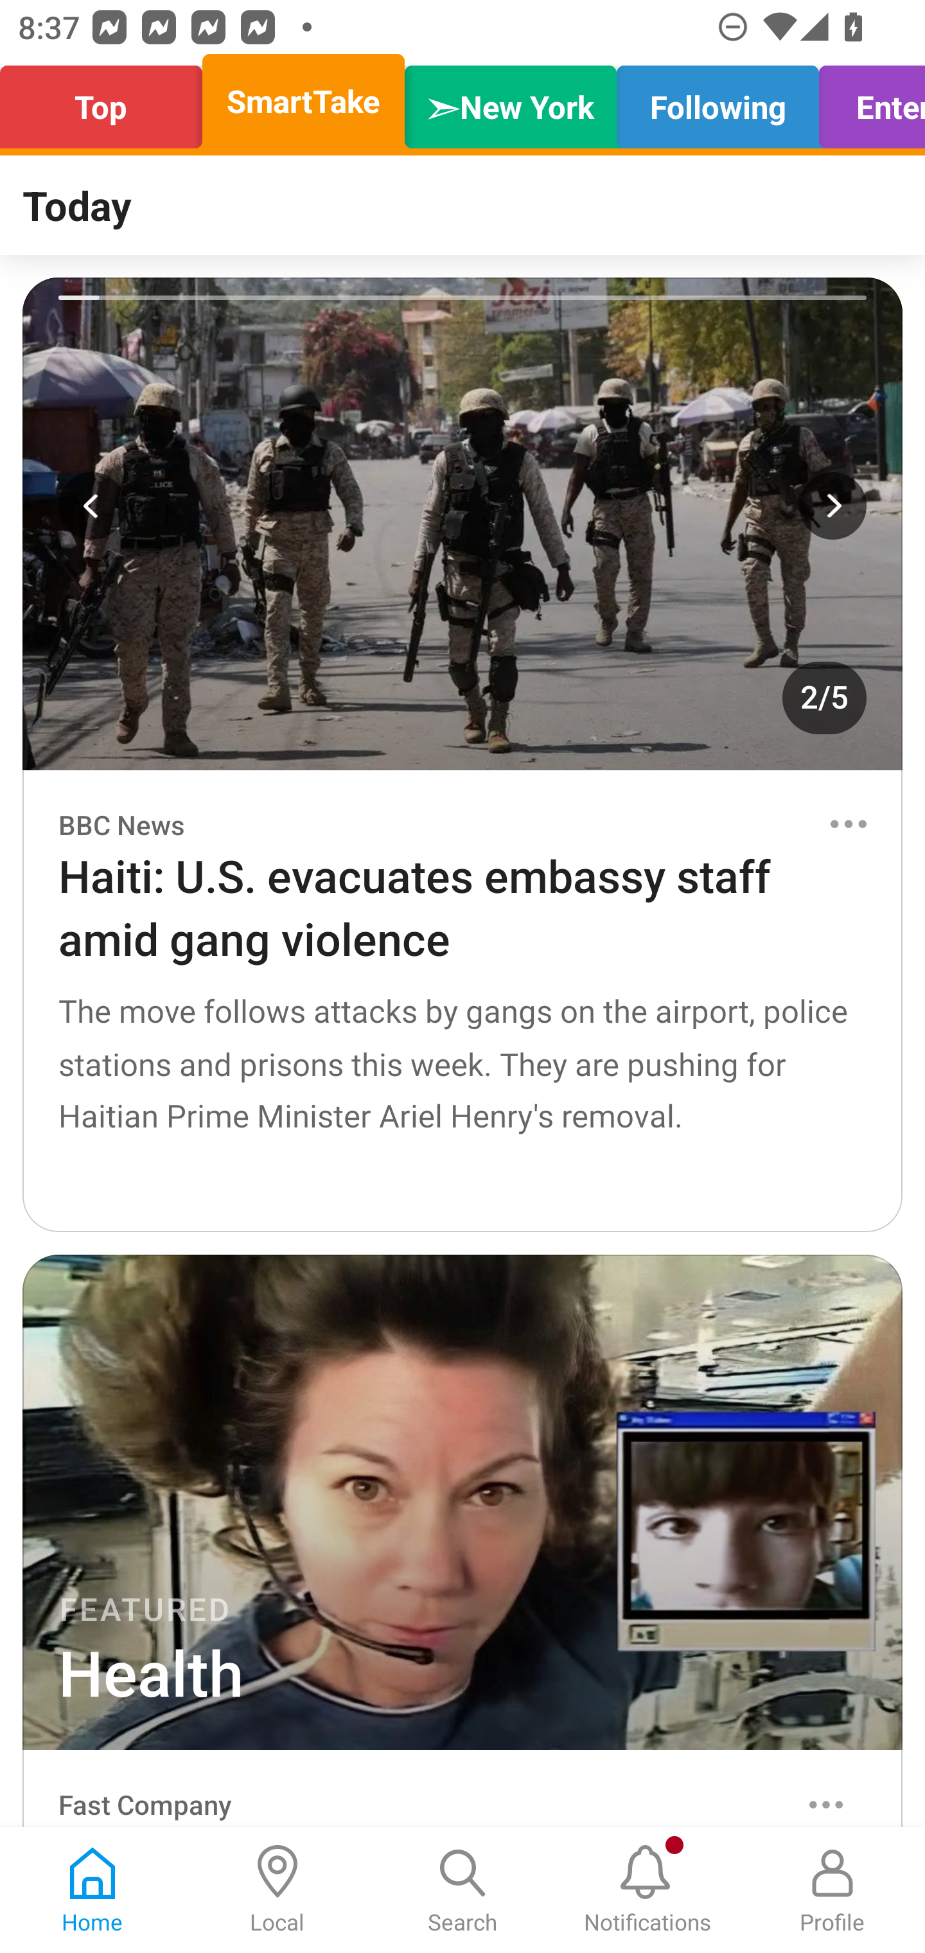 This screenshot has width=925, height=1953. I want to click on Top, so click(108, 102).